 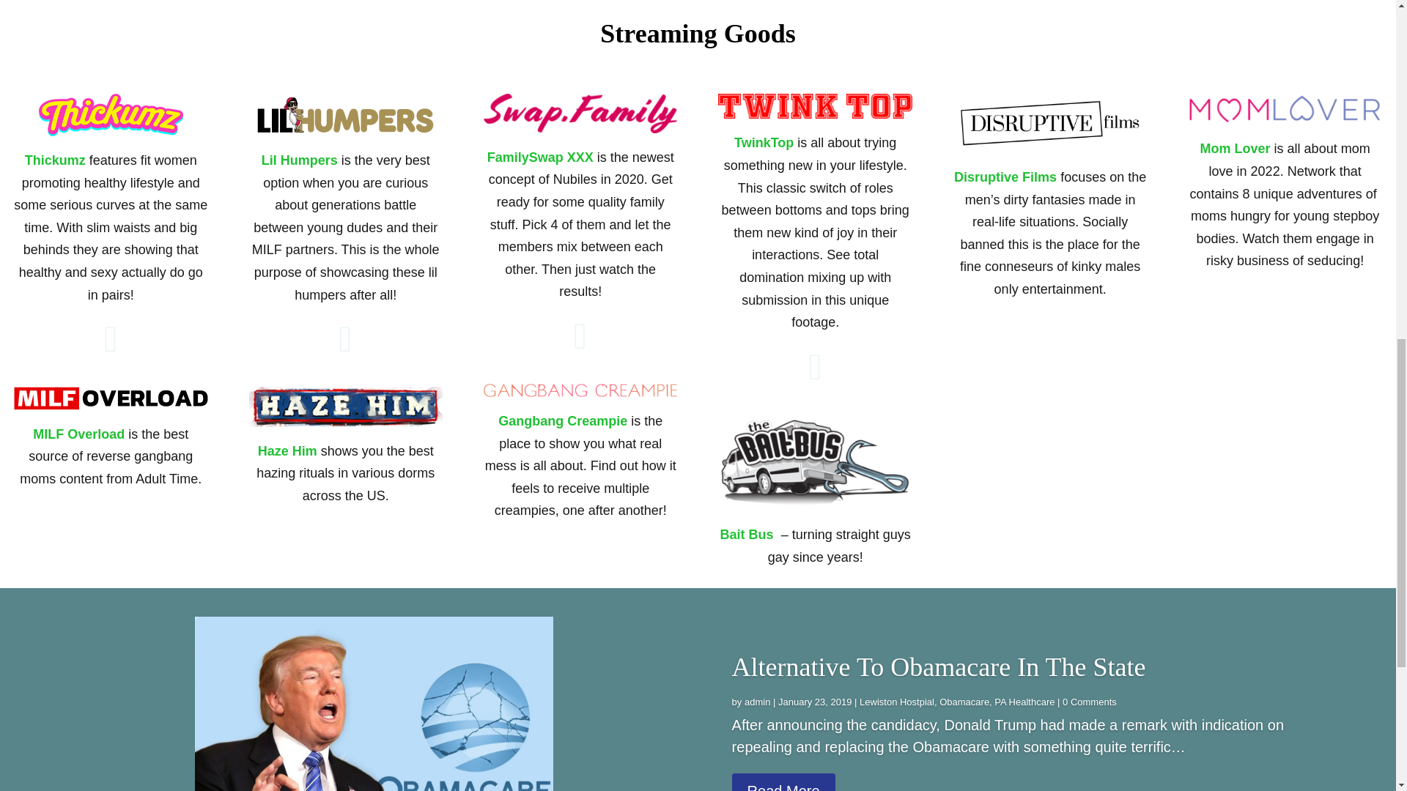 I want to click on Haze Him, so click(x=287, y=451).